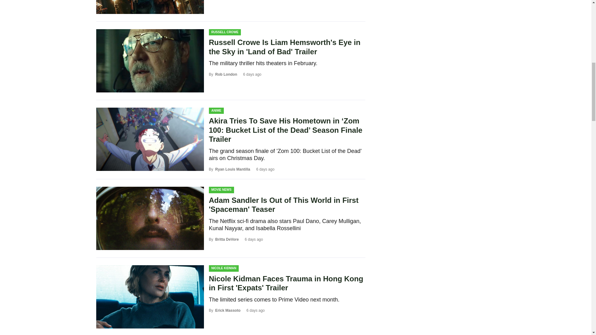 The height and width of the screenshot is (335, 596). I want to click on Posts by Erick Massoto, so click(228, 310).